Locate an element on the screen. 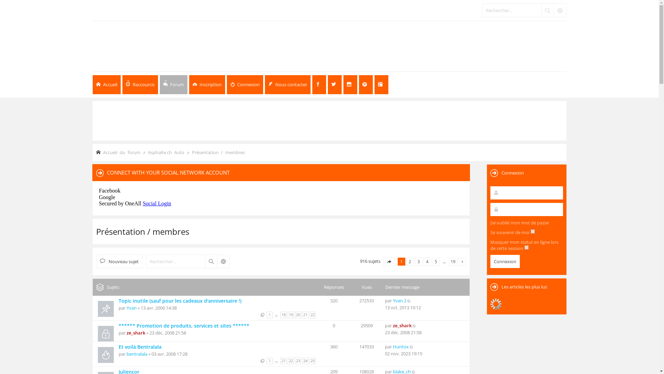 The height and width of the screenshot is (374, 664). Aller au dernier message is located at coordinates (414, 326).